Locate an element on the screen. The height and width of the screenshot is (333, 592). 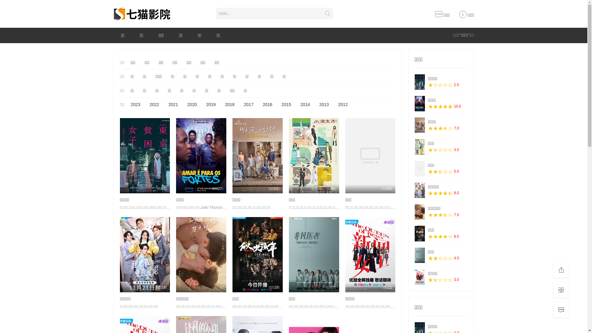
2019 is located at coordinates (211, 105).